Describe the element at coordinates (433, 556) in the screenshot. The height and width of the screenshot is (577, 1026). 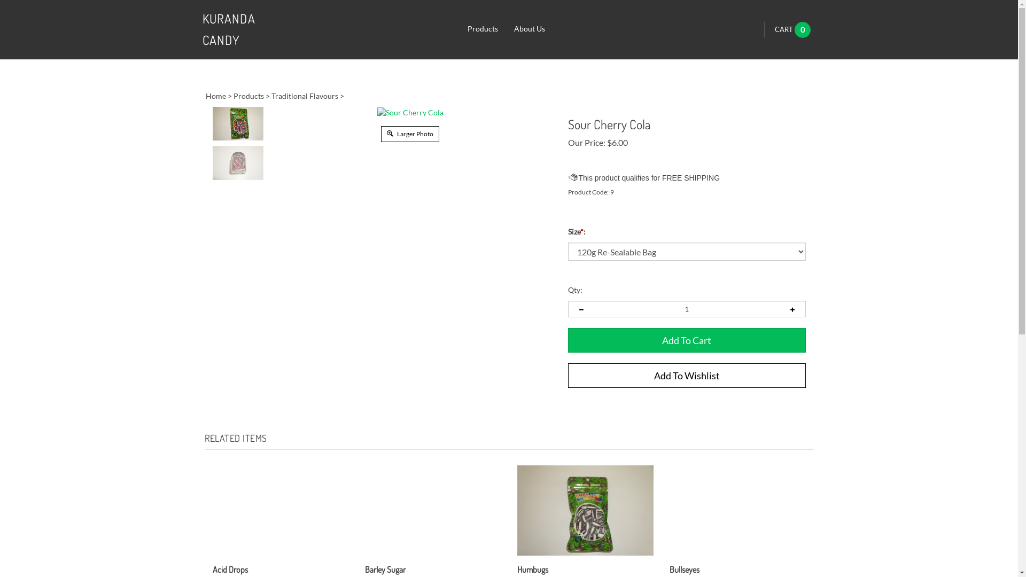
I see `Barley Sugar` at that location.